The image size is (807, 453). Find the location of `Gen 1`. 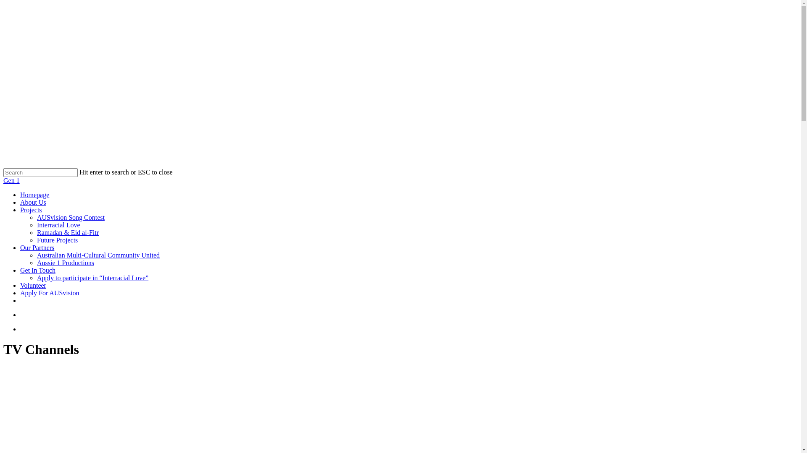

Gen 1 is located at coordinates (12, 180).